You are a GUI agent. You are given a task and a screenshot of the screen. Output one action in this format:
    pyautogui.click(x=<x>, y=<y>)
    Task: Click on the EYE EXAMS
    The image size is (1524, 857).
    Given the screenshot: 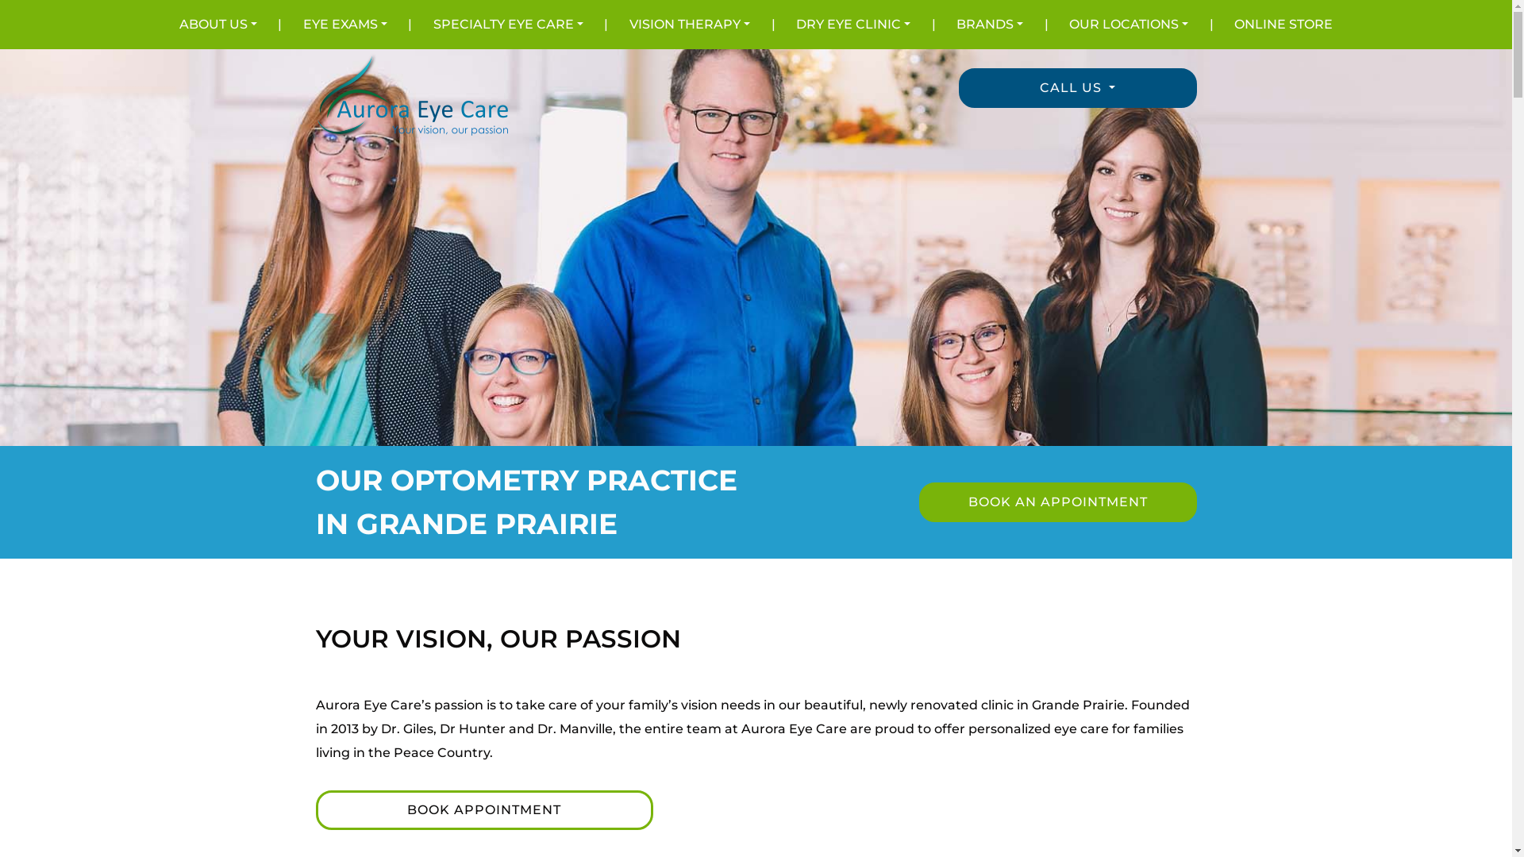 What is the action you would take?
    pyautogui.click(x=345, y=25)
    